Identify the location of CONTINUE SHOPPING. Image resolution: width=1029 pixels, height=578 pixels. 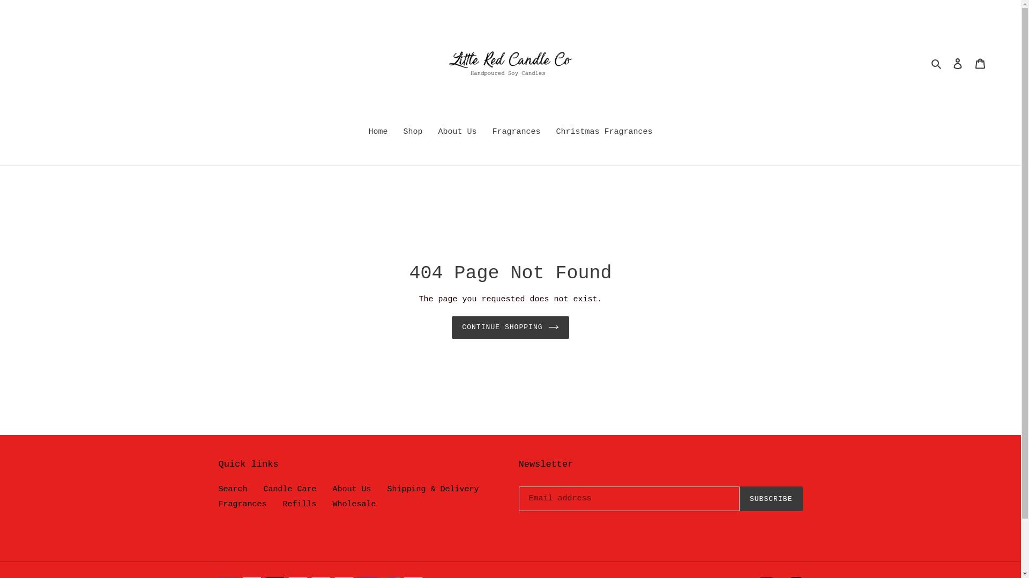
(510, 328).